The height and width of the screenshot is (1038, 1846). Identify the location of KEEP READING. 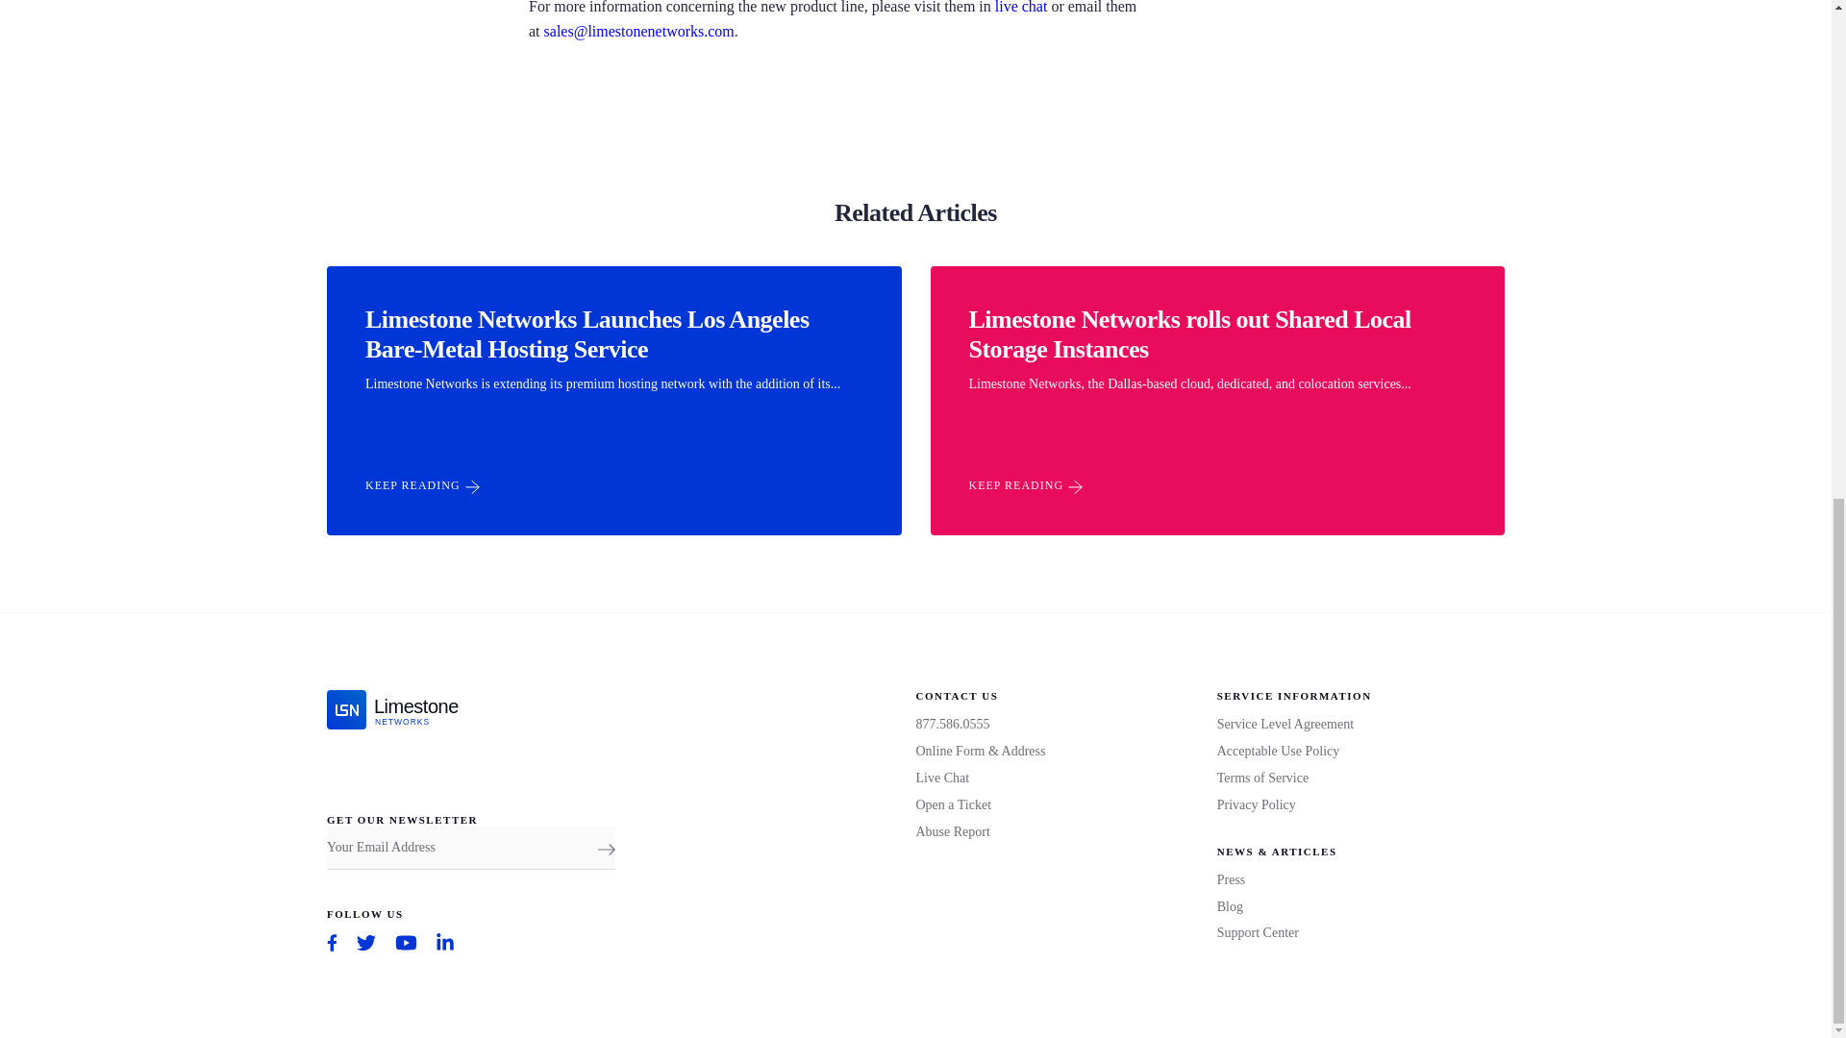
(423, 486).